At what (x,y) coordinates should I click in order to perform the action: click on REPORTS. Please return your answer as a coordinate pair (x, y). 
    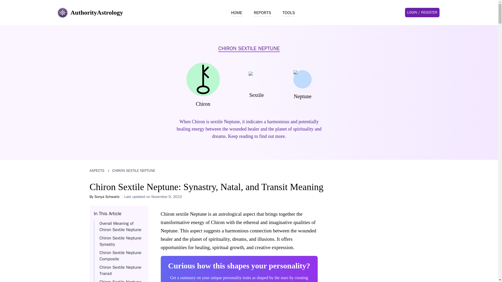
    Looking at the image, I should click on (263, 13).